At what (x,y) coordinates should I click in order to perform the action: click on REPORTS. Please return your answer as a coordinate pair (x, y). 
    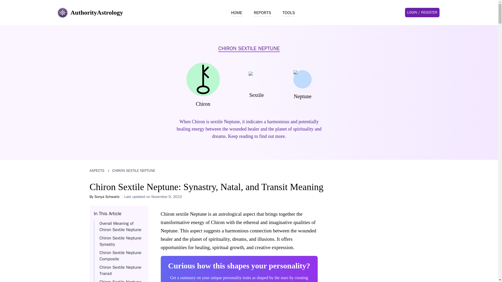
    Looking at the image, I should click on (263, 13).